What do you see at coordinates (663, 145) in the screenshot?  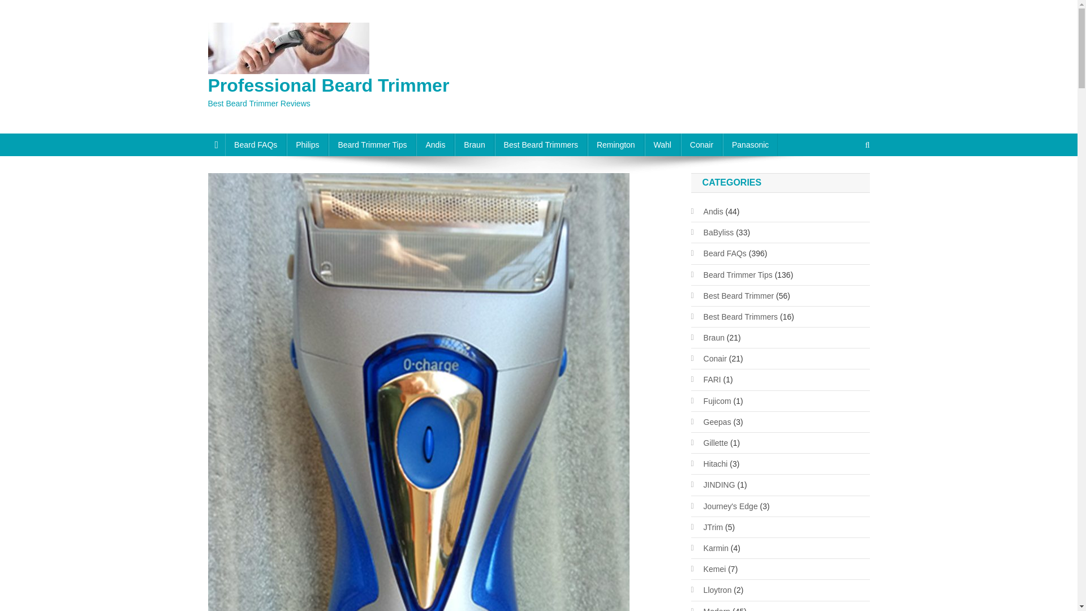 I see `Wahl` at bounding box center [663, 145].